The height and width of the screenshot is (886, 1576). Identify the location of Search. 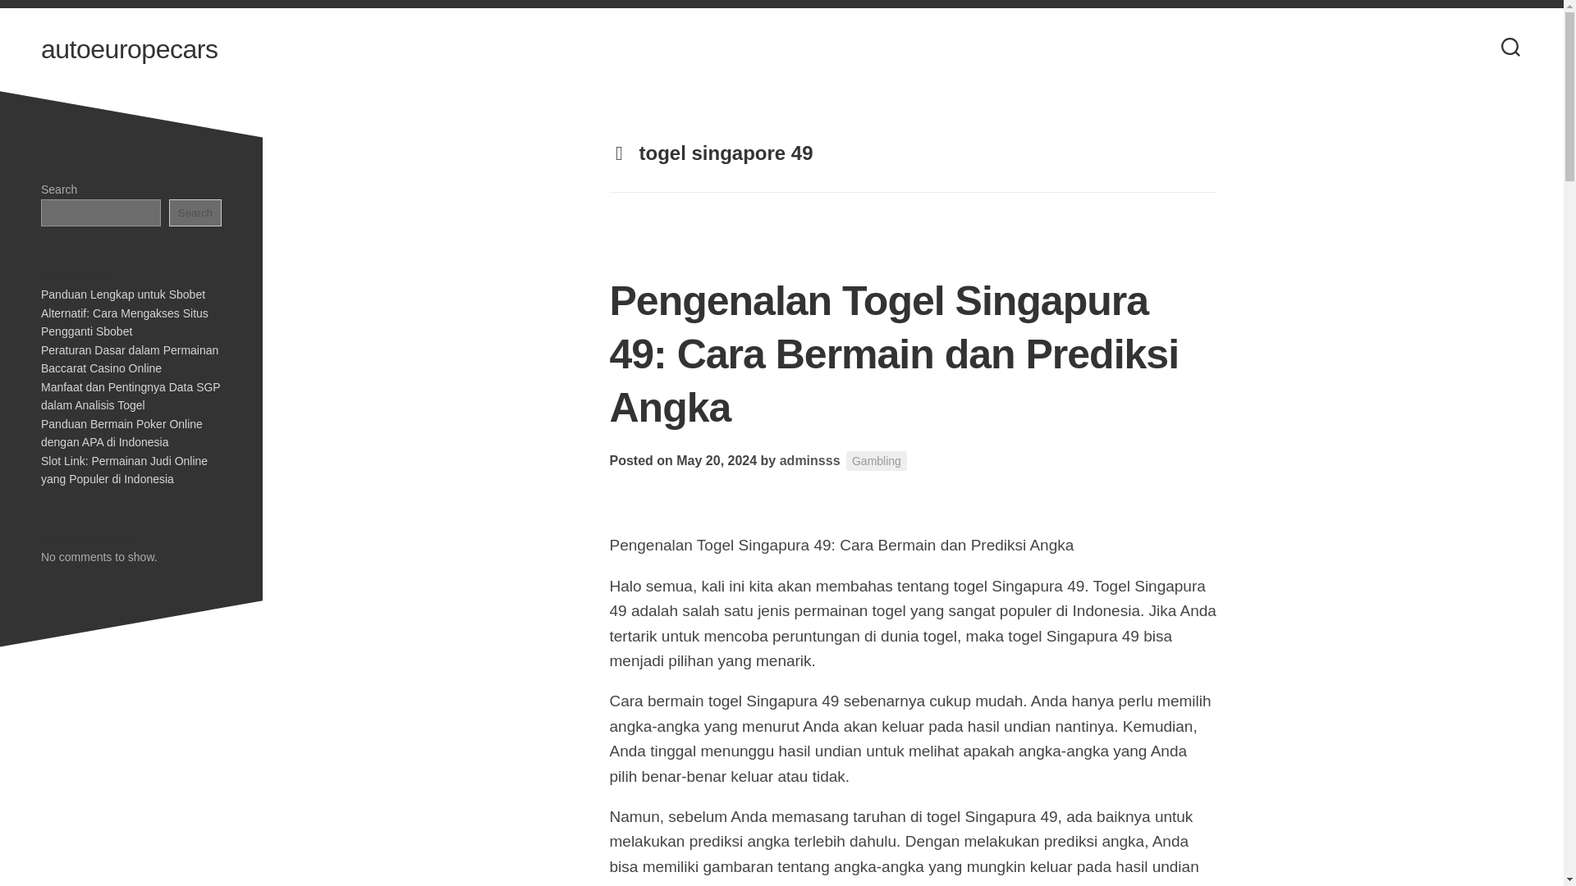
(195, 212).